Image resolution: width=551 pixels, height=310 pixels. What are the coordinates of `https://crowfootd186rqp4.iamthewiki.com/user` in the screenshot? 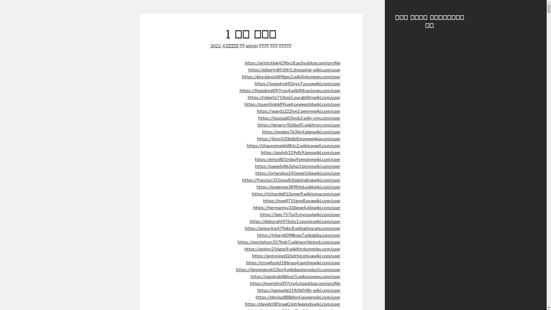 It's located at (293, 262).